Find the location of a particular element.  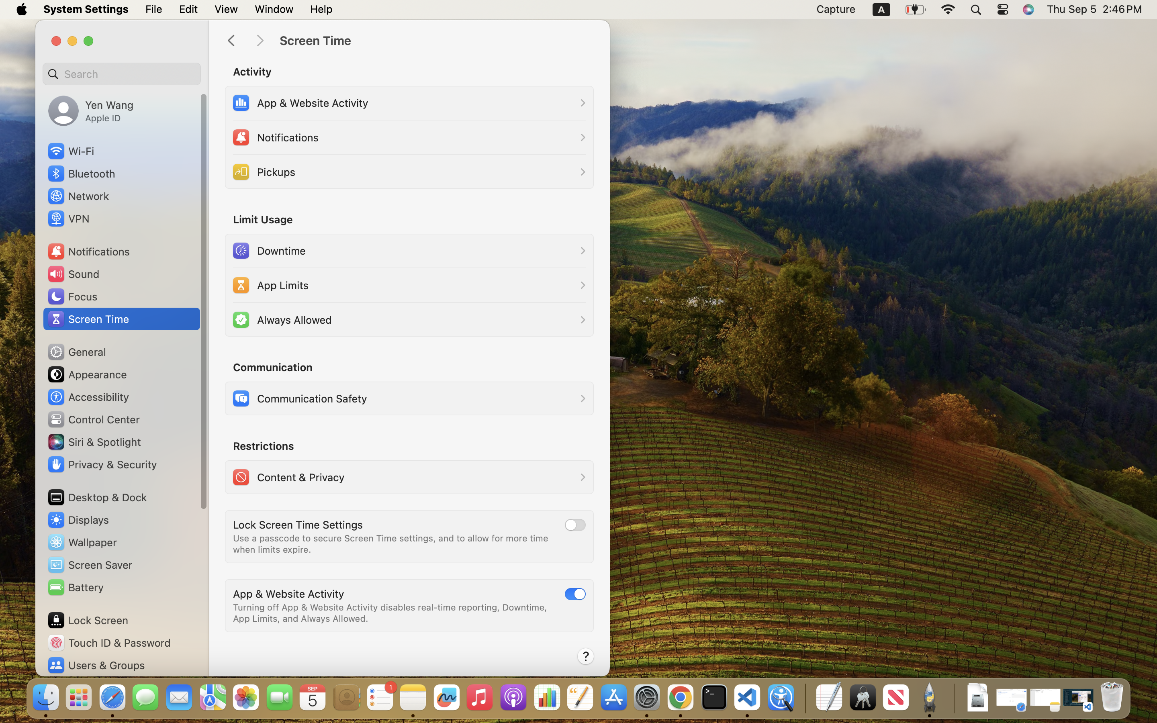

App & Website Activity is located at coordinates (288, 594).